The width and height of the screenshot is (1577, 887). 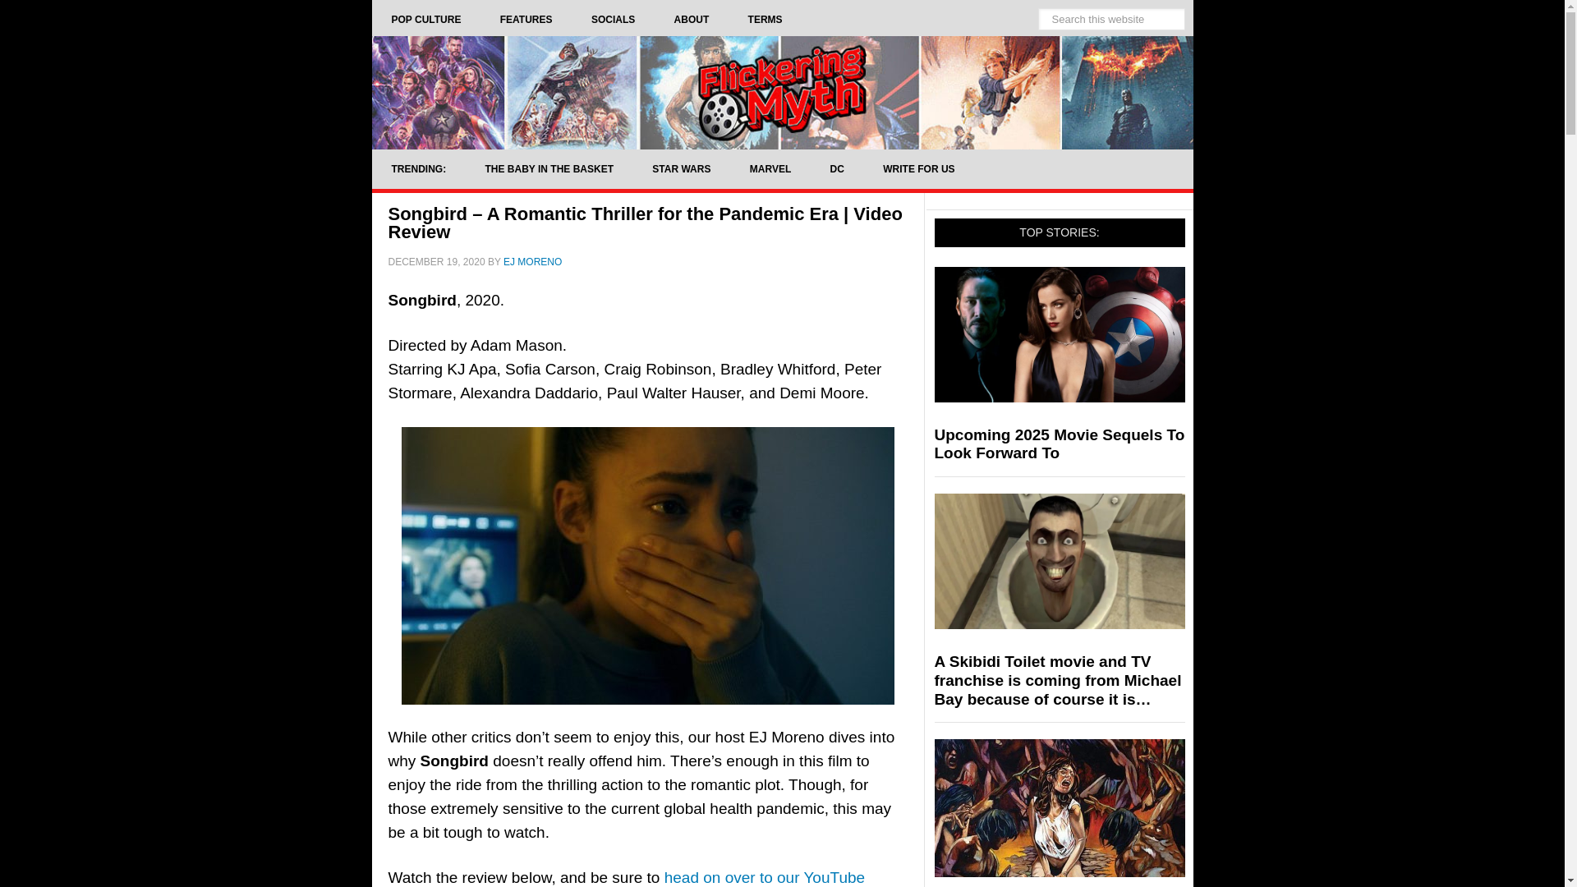 What do you see at coordinates (680, 169) in the screenshot?
I see `STAR WARS` at bounding box center [680, 169].